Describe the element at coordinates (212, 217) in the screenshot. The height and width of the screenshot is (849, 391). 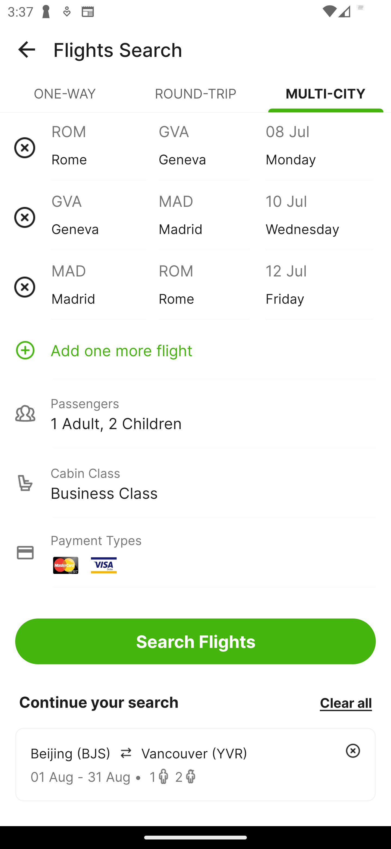
I see `MAD Madrid` at that location.